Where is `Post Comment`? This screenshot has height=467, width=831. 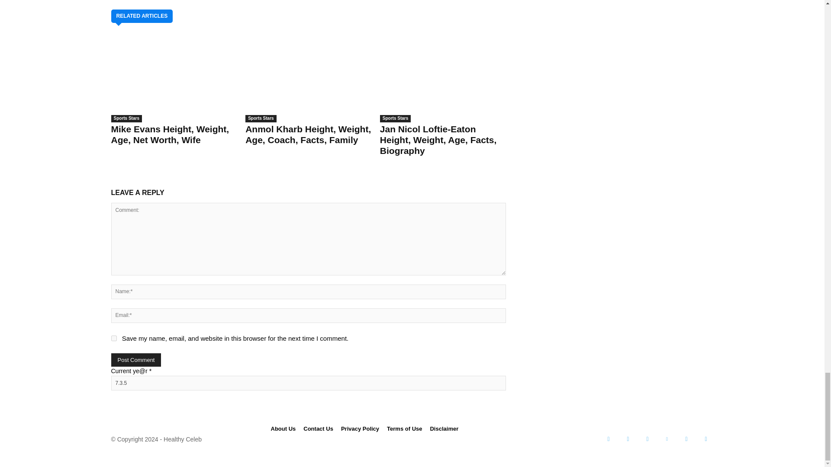 Post Comment is located at coordinates (136, 360).